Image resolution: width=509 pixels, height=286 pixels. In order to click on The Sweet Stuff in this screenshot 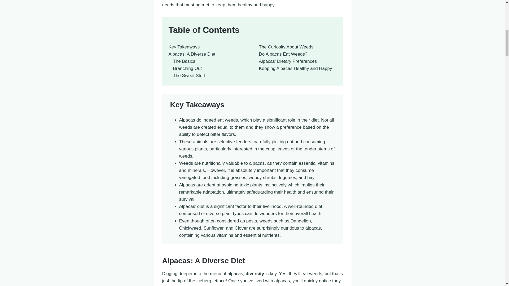, I will do `click(189, 75)`.